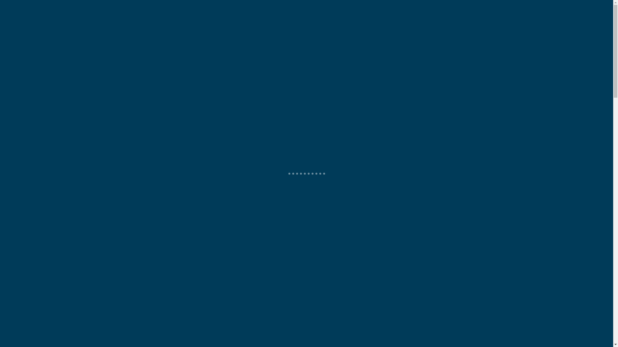 The image size is (618, 347). I want to click on Dekarbonisierung
International
offen, so click(306, 214).